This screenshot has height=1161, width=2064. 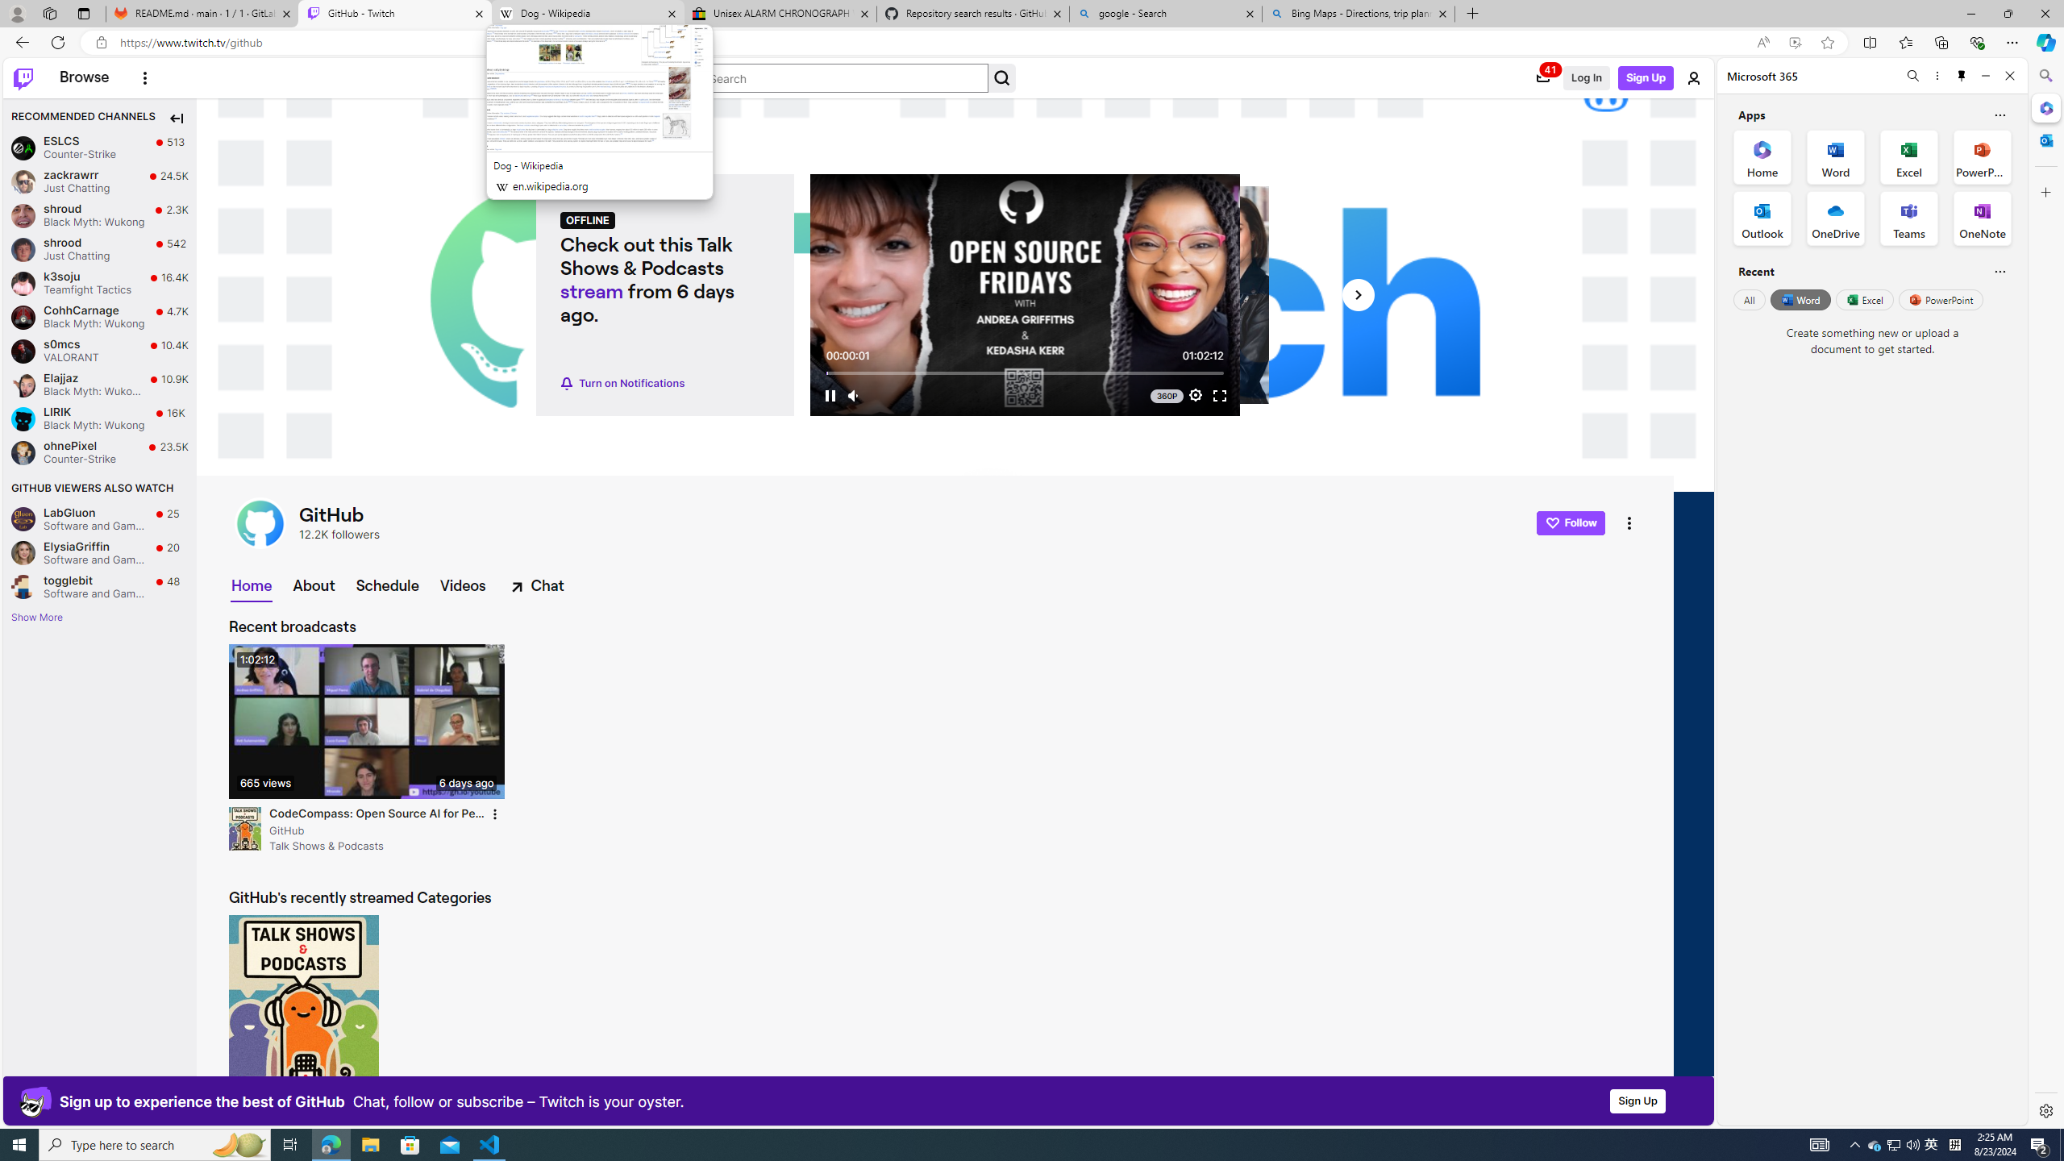 What do you see at coordinates (377, 830) in the screenshot?
I see `GitHub` at bounding box center [377, 830].